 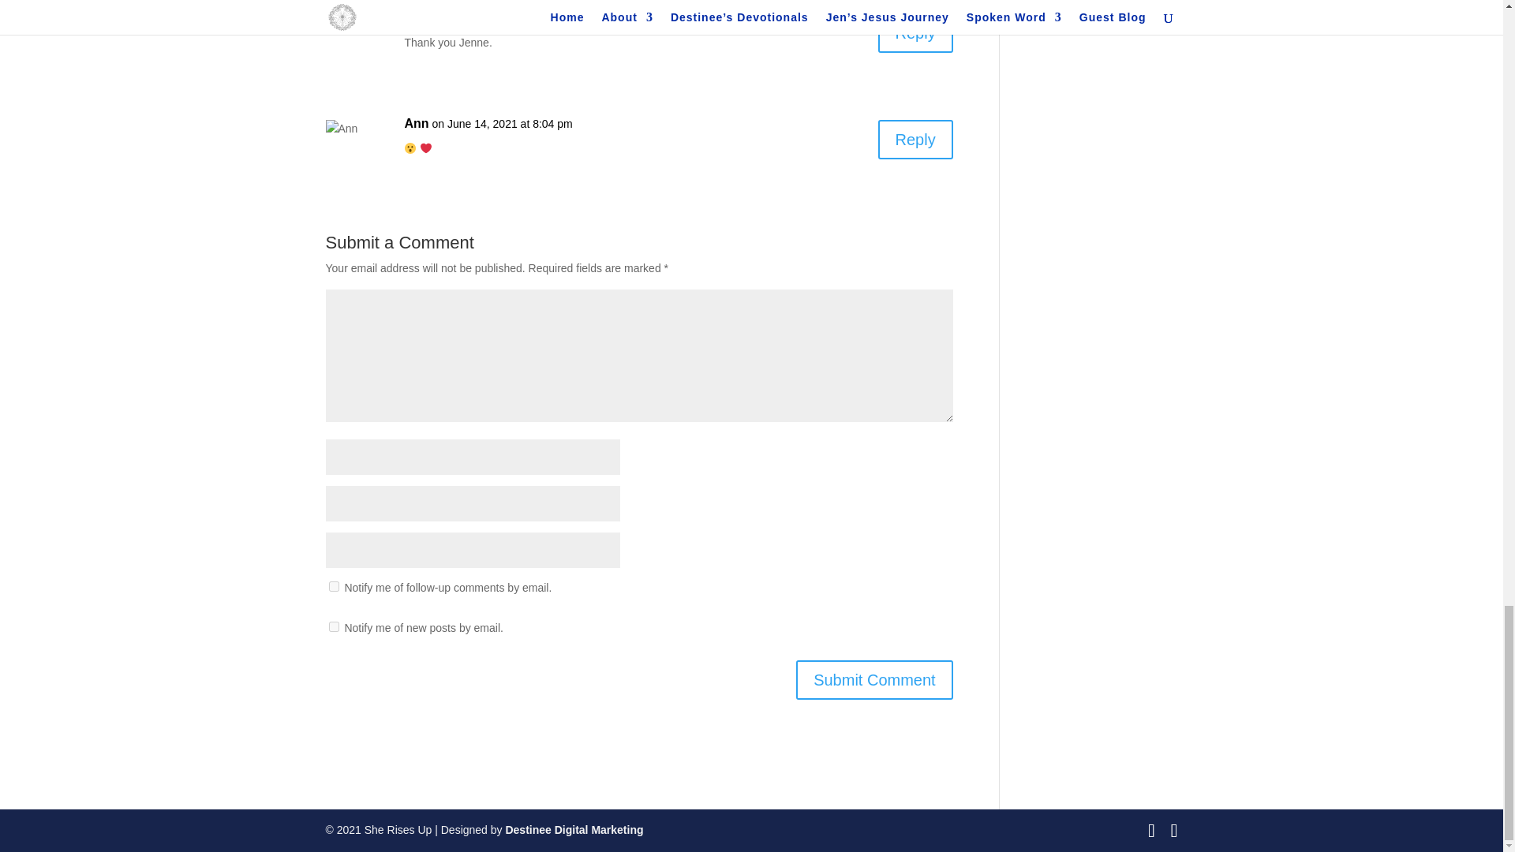 I want to click on Destinee Digital Marketing, so click(x=573, y=830).